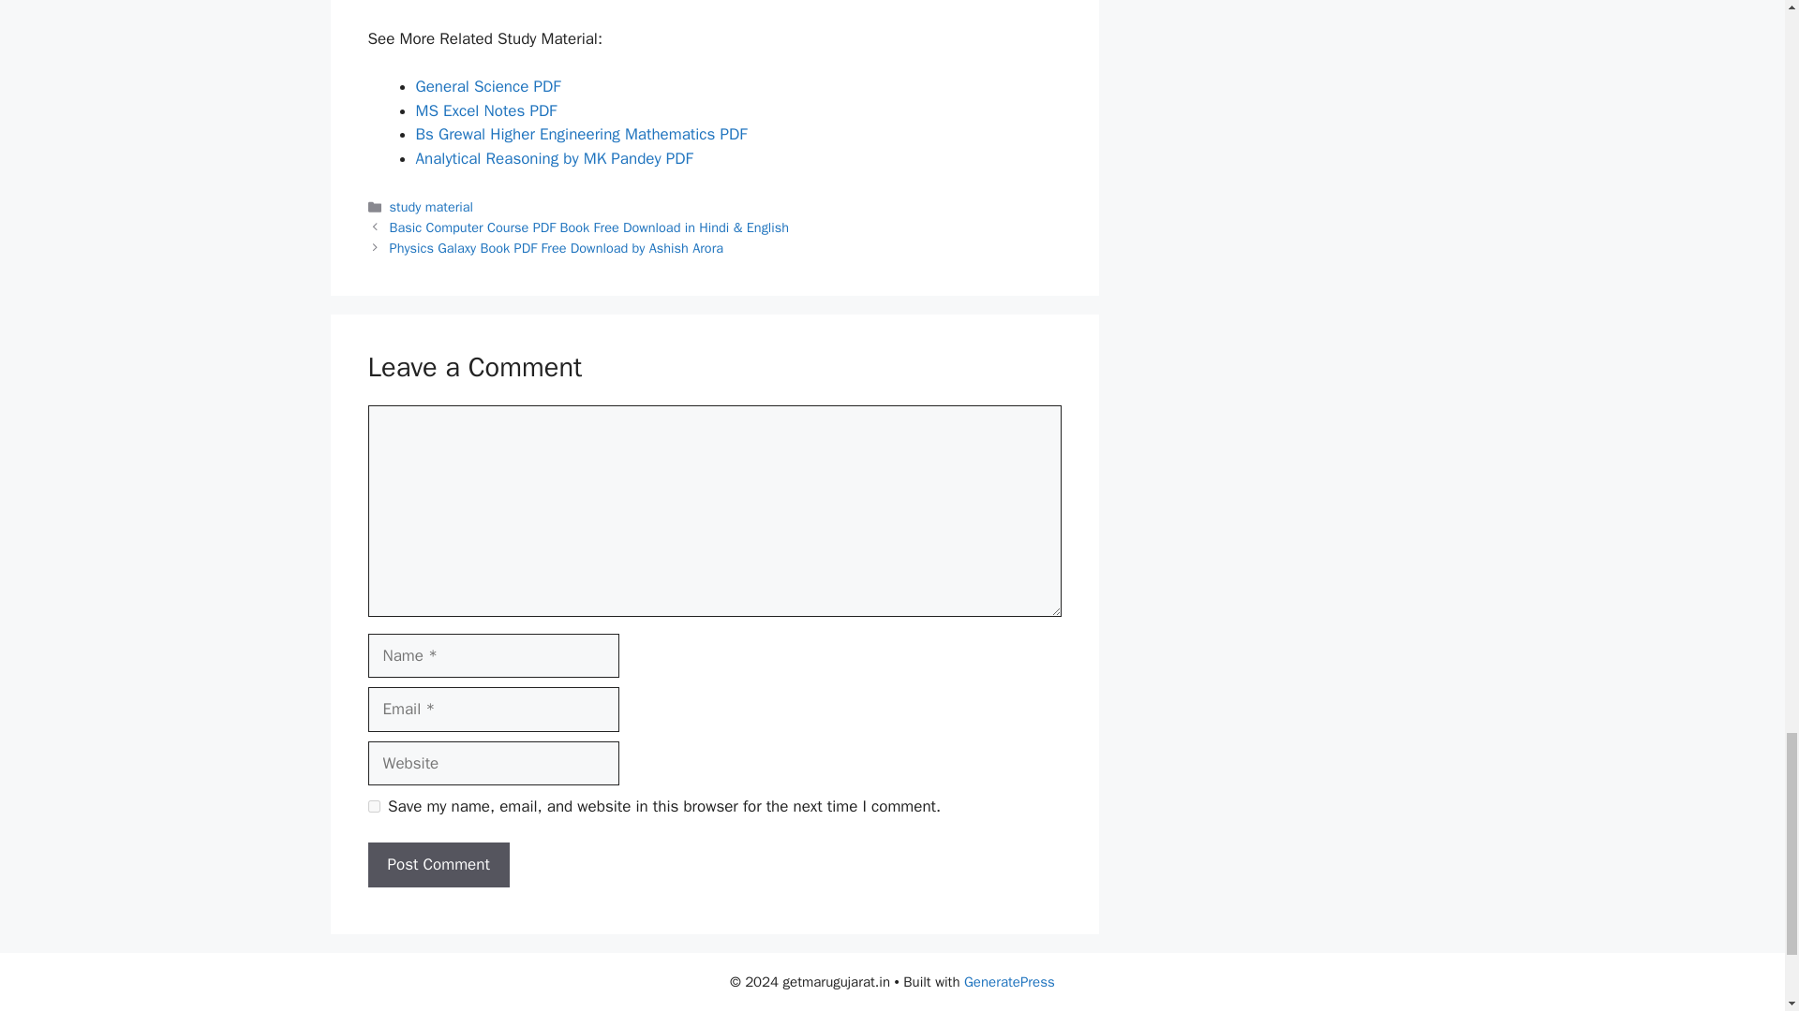  Describe the element at coordinates (373, 807) in the screenshot. I see `yes` at that location.